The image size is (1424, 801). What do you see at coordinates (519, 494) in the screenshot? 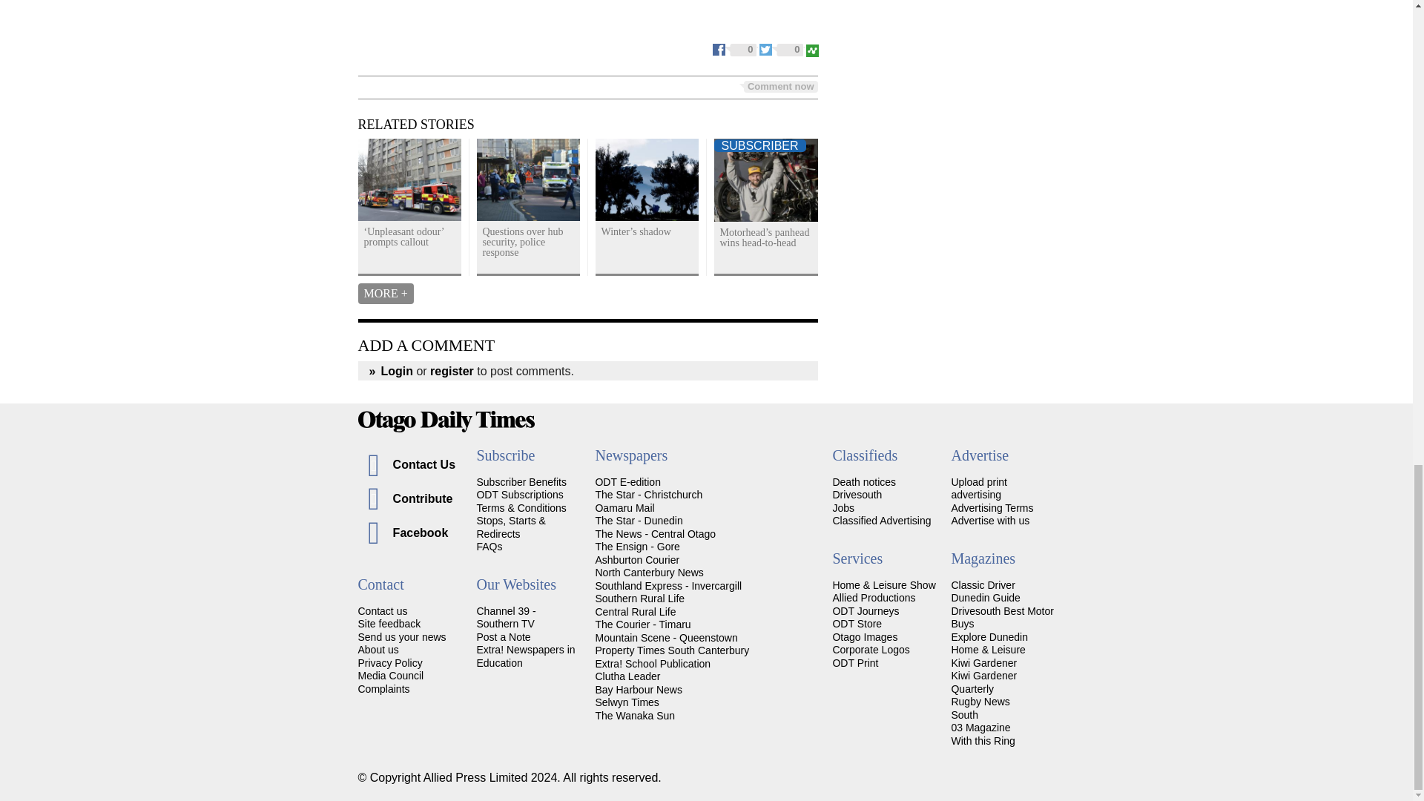
I see `Ways to subscribe to the Otago Daily Times` at bounding box center [519, 494].